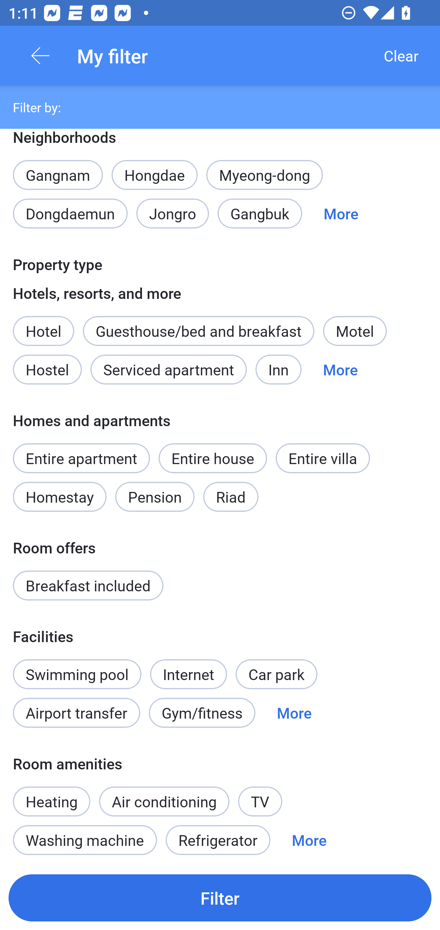 The image size is (440, 930). Describe the element at coordinates (323, 458) in the screenshot. I see `Entire villa` at that location.